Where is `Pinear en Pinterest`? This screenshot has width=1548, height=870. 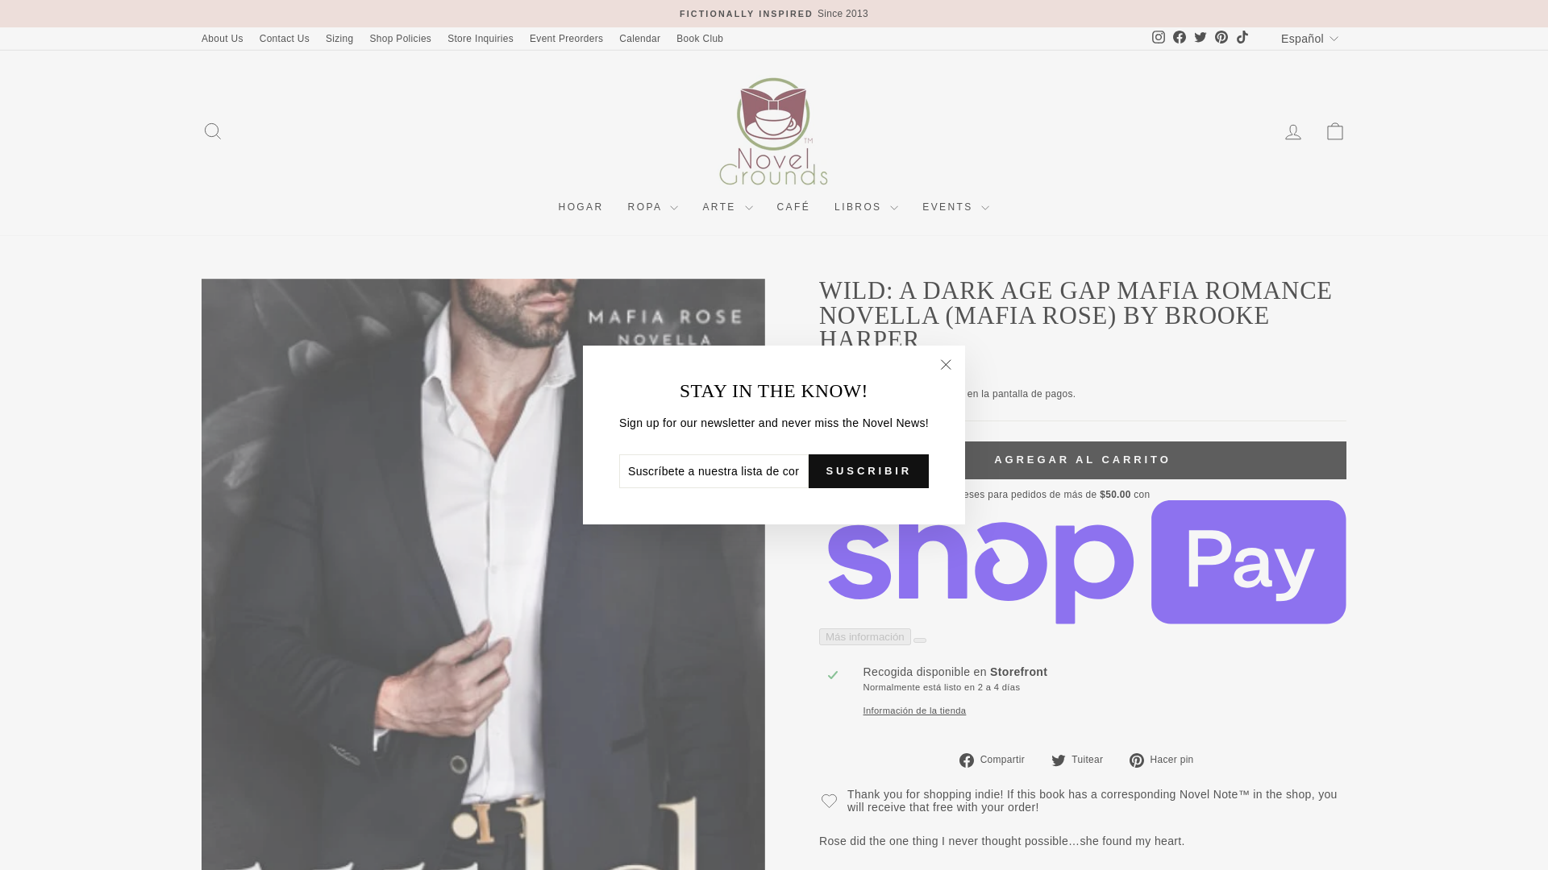 Pinear en Pinterest is located at coordinates (1167, 759).